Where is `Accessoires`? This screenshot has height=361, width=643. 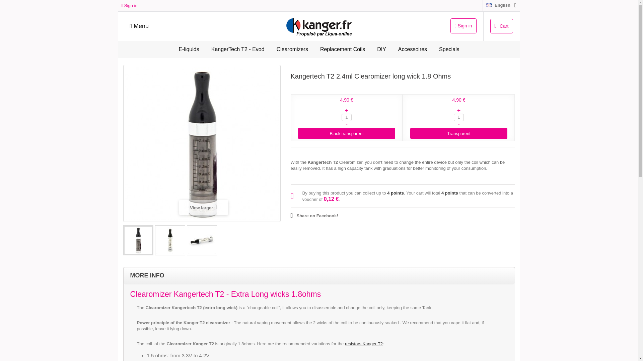 Accessoires is located at coordinates (413, 49).